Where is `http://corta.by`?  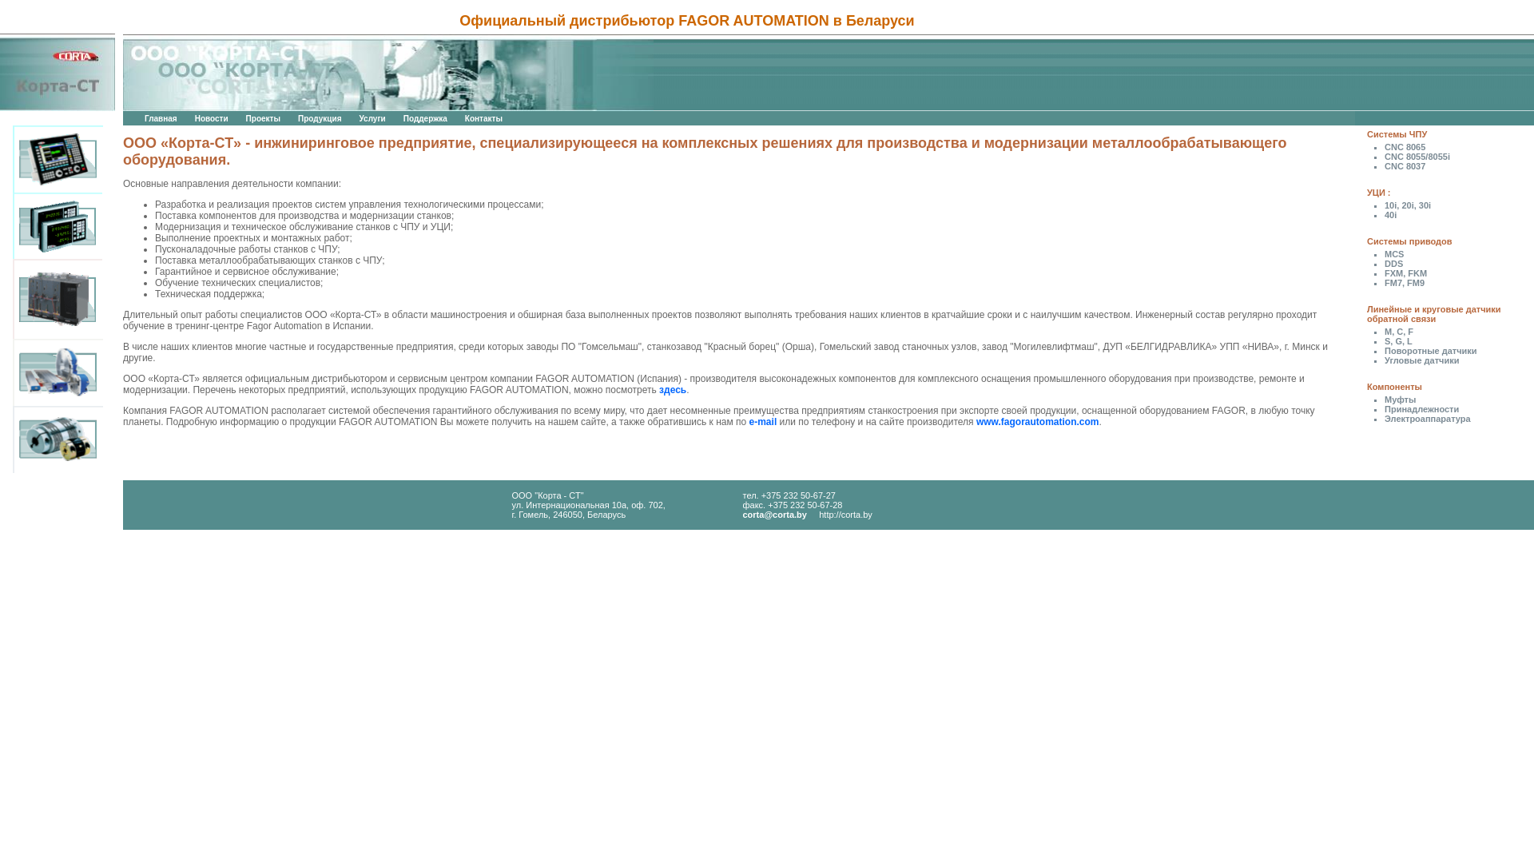
http://corta.by is located at coordinates (845, 515).